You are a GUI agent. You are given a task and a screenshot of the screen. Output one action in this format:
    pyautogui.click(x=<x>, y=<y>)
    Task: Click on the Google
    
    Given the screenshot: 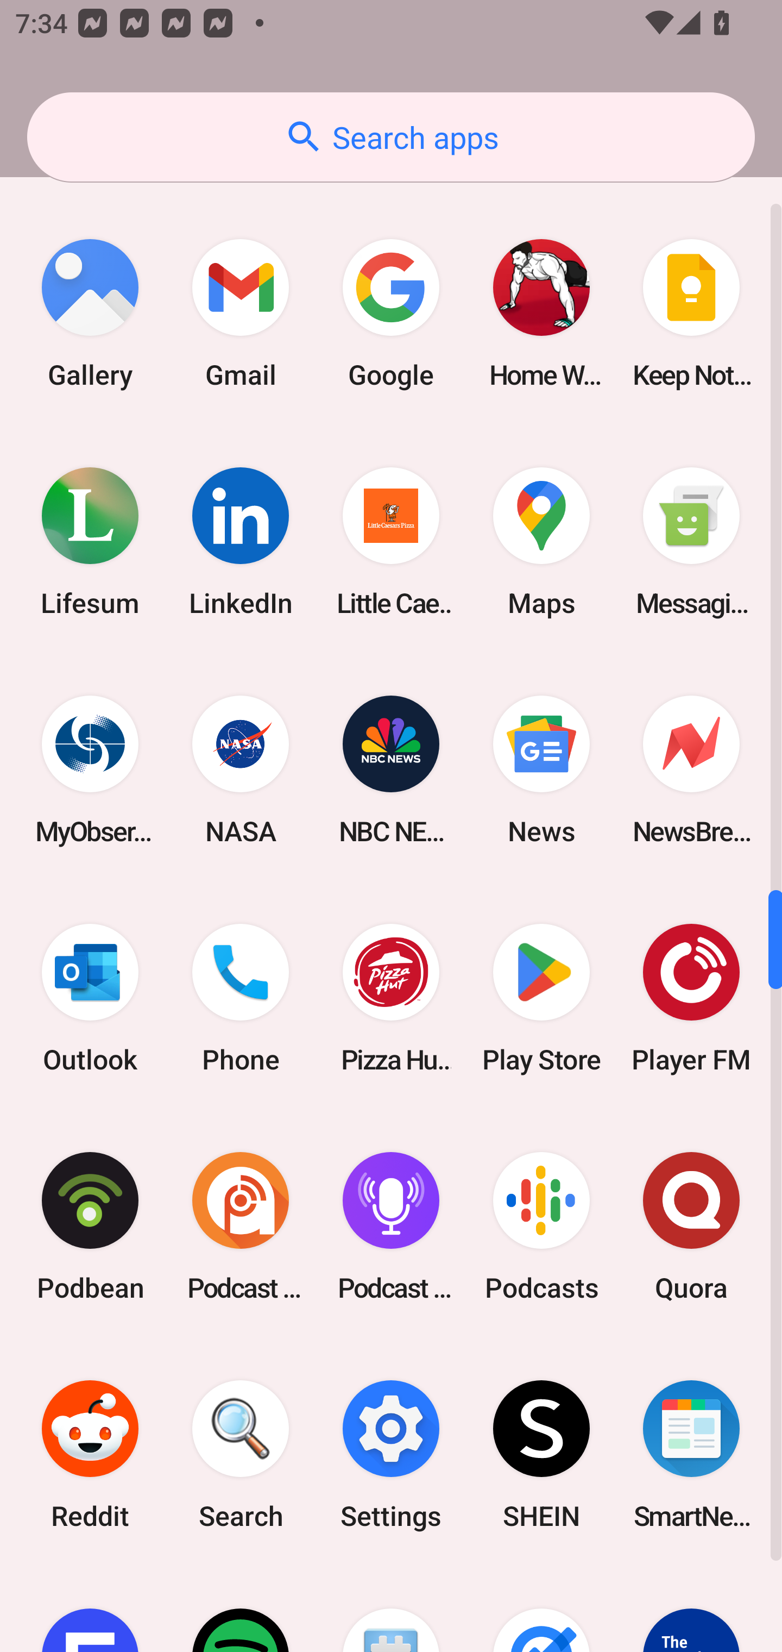 What is the action you would take?
    pyautogui.click(x=391, y=314)
    